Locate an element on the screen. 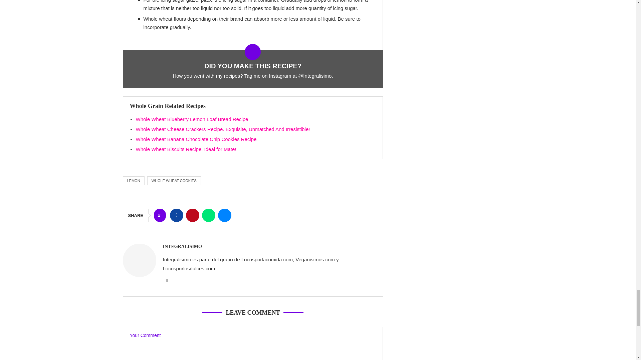  Whole Wheat Blueberry Lemon Loaf Bread Recipe is located at coordinates (192, 119).